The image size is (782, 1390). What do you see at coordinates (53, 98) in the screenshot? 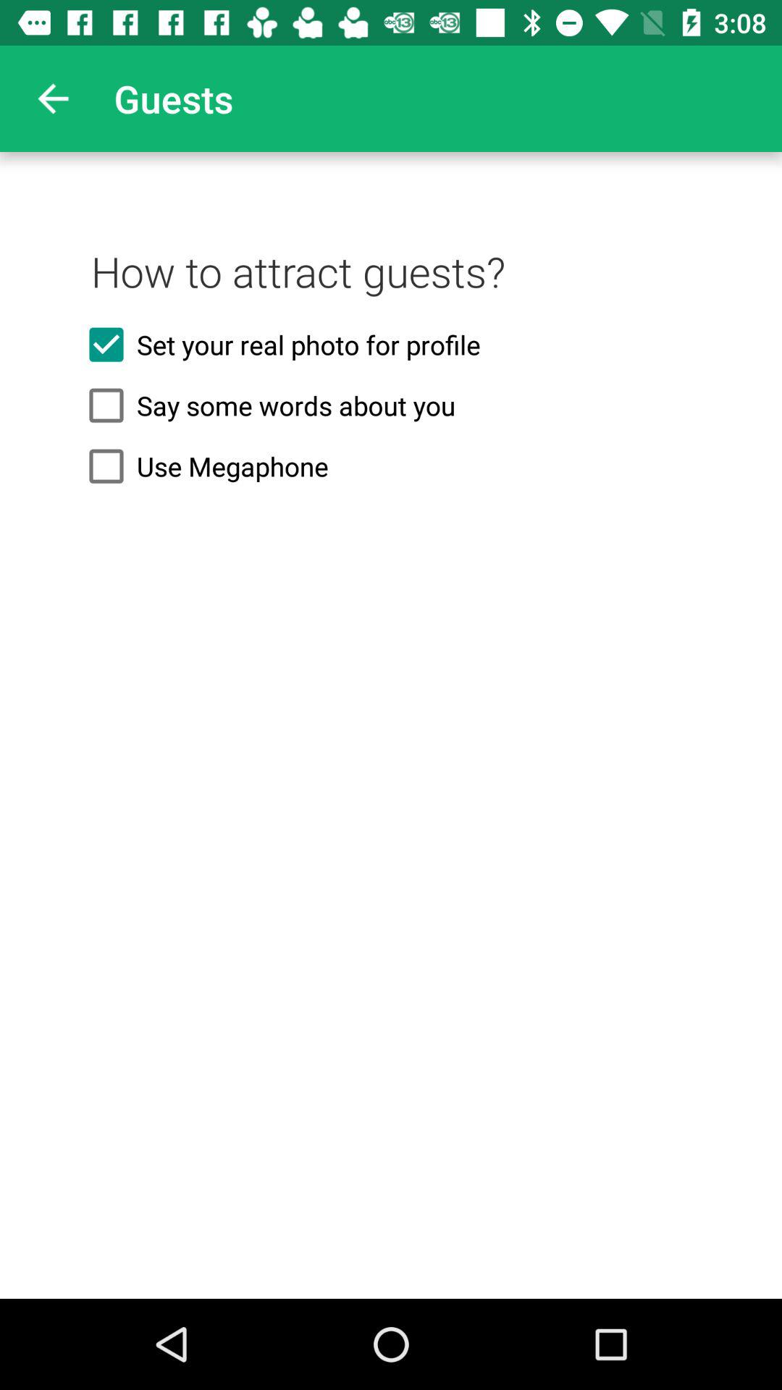
I see `press the app to the left of the guests icon` at bounding box center [53, 98].